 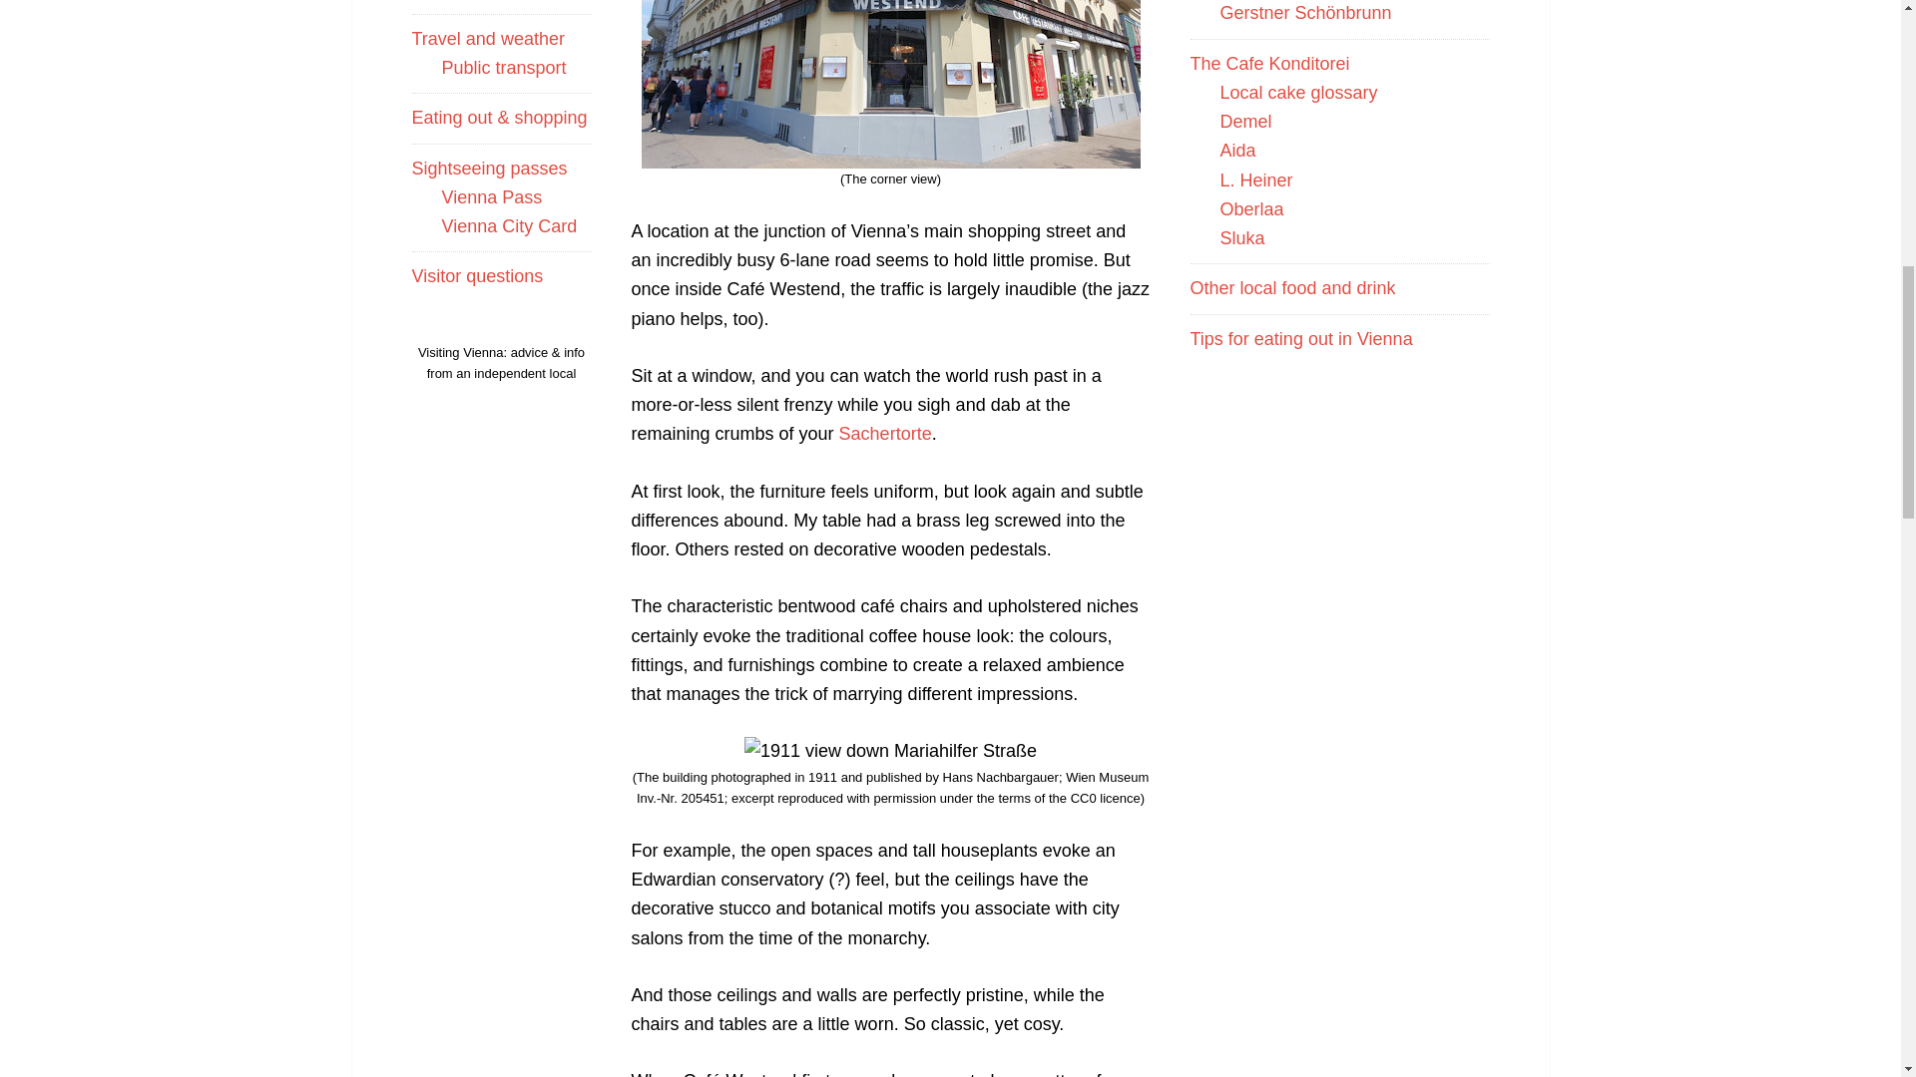 I want to click on Demel, so click(x=1245, y=122).